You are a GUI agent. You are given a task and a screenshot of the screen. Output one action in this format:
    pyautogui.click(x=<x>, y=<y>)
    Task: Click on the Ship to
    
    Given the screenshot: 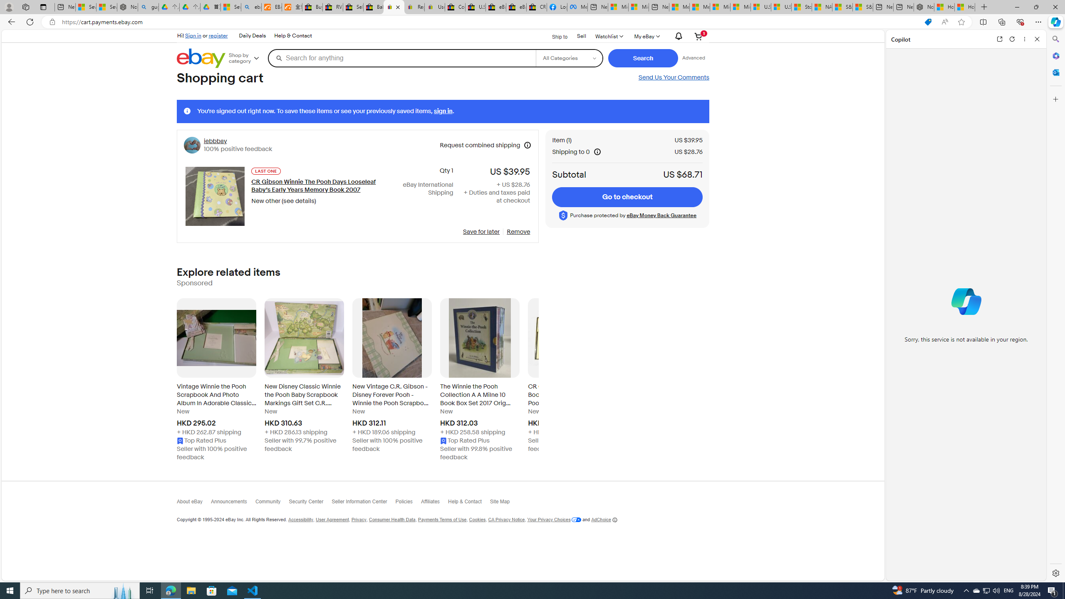 What is the action you would take?
    pyautogui.click(x=555, y=36)
    